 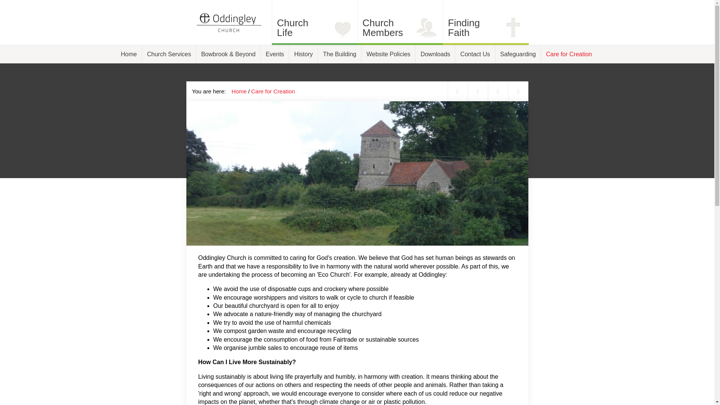 What do you see at coordinates (340, 54) in the screenshot?
I see `Safeguarding` at bounding box center [340, 54].